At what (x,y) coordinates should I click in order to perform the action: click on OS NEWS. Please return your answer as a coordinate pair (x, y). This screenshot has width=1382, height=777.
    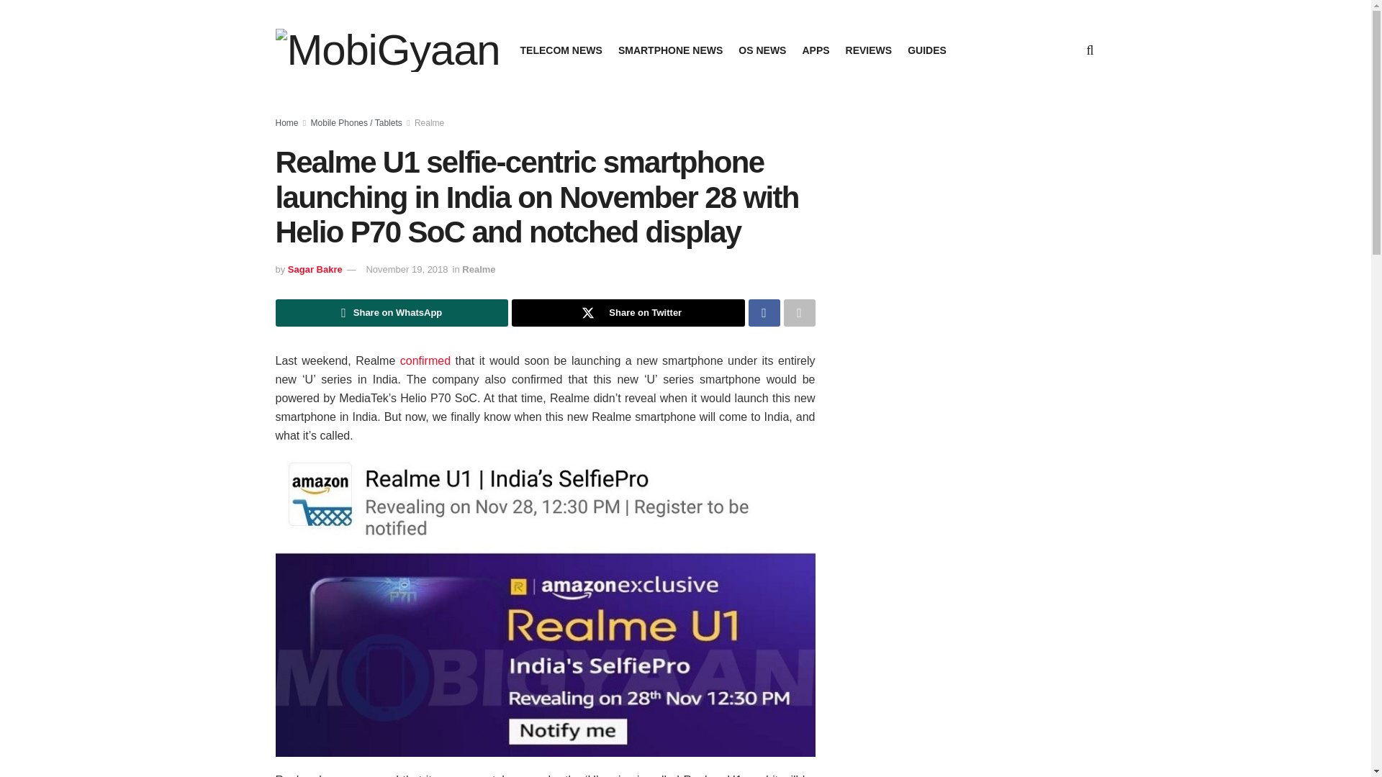
    Looking at the image, I should click on (762, 50).